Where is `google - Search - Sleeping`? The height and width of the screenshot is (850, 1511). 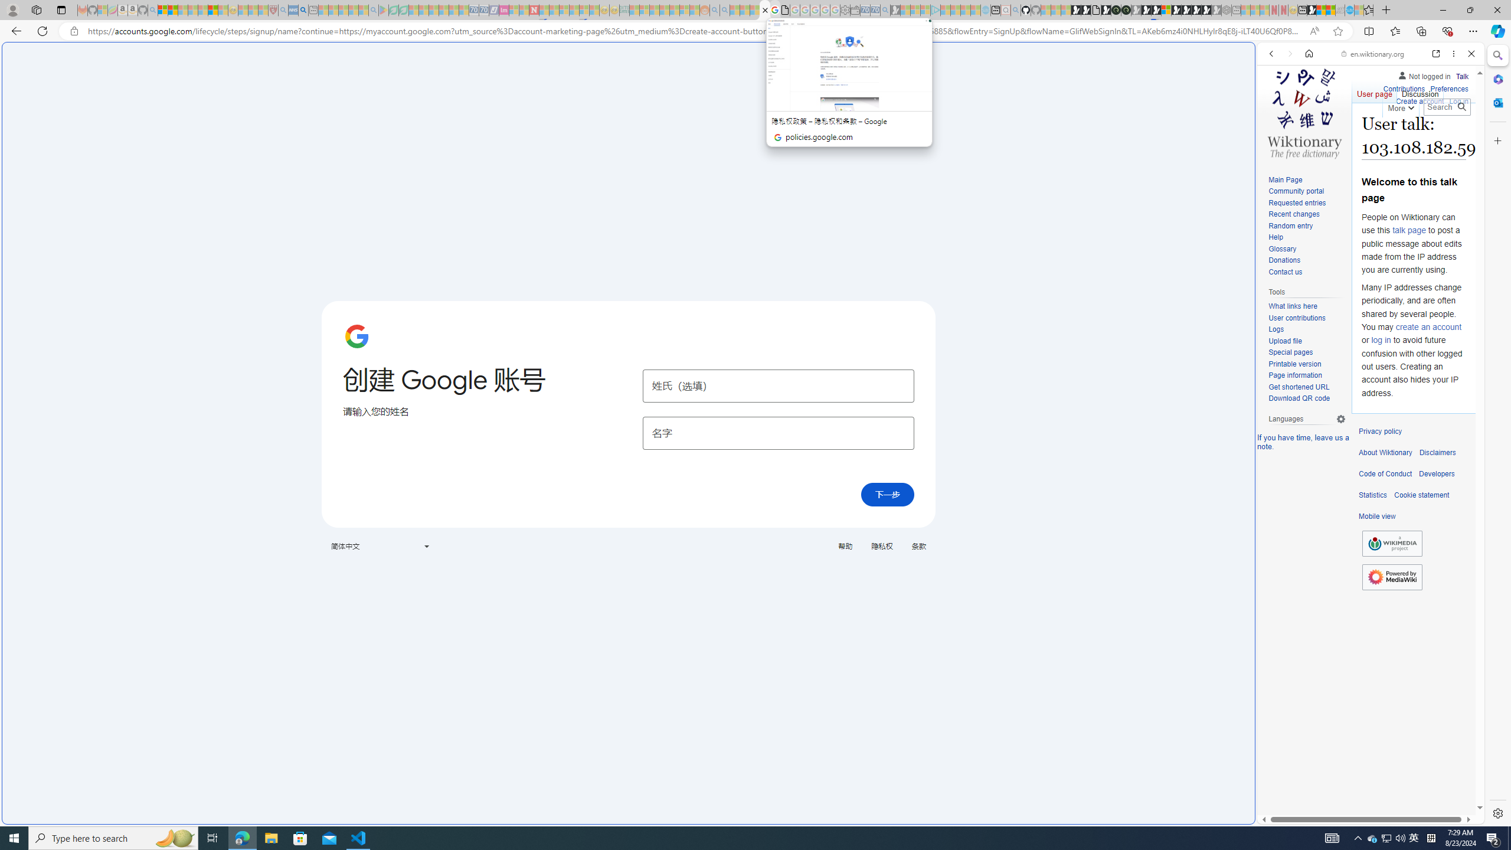 google - Search - Sleeping is located at coordinates (374, 10).